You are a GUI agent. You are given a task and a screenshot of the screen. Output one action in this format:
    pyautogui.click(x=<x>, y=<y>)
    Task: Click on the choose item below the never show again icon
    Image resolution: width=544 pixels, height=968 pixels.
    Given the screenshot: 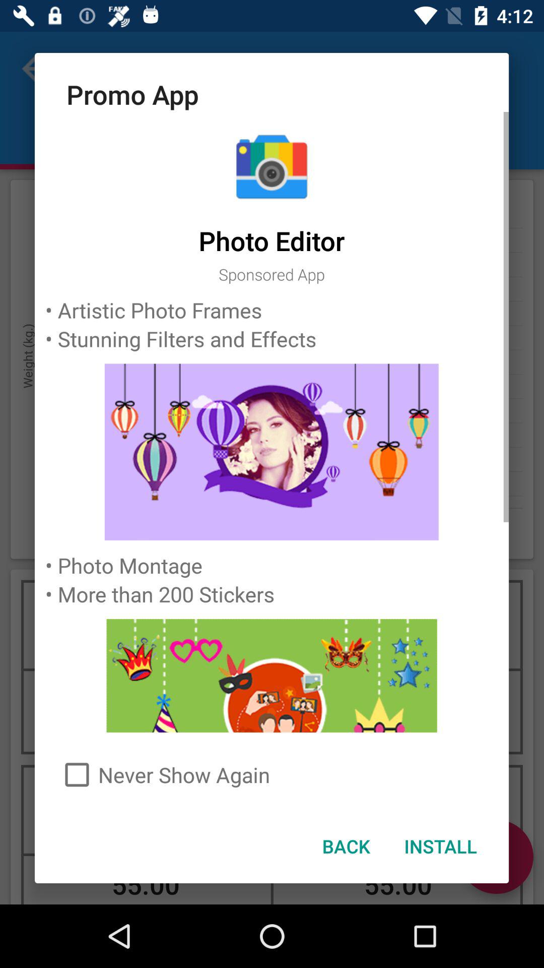 What is the action you would take?
    pyautogui.click(x=440, y=846)
    